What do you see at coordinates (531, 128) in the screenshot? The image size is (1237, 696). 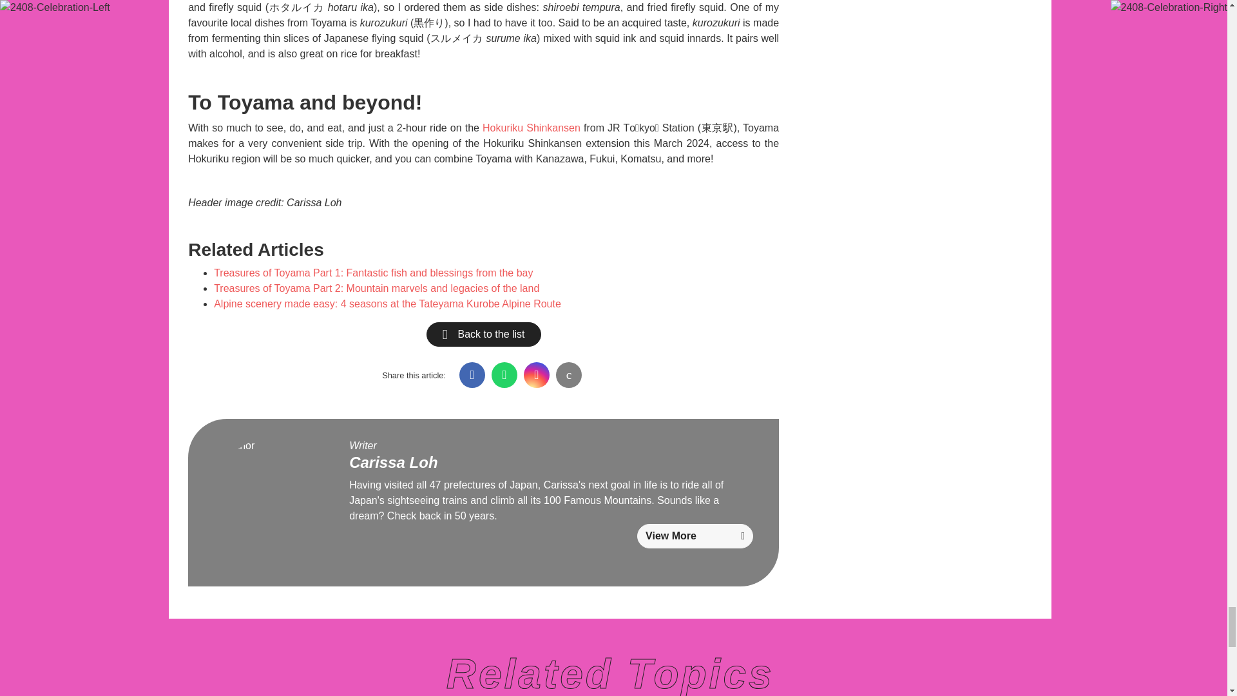 I see `Hokuriku Shinkansen` at bounding box center [531, 128].